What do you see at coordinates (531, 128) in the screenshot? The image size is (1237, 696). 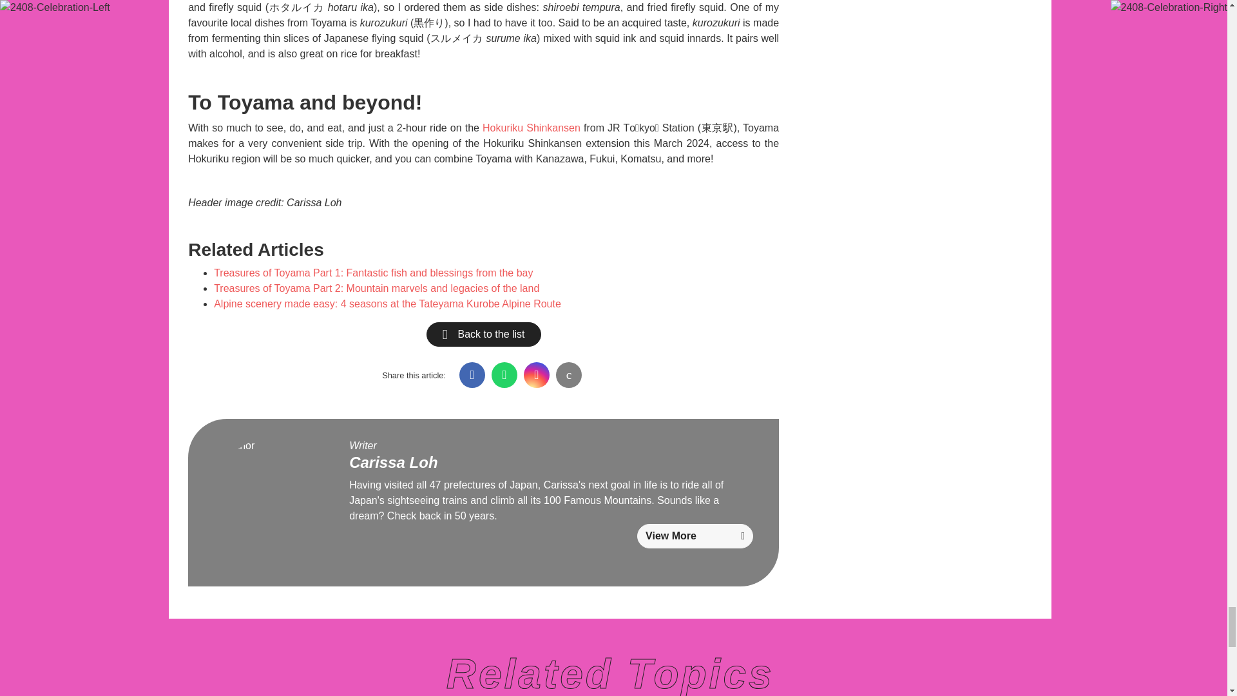 I see `Hokuriku Shinkansen` at bounding box center [531, 128].